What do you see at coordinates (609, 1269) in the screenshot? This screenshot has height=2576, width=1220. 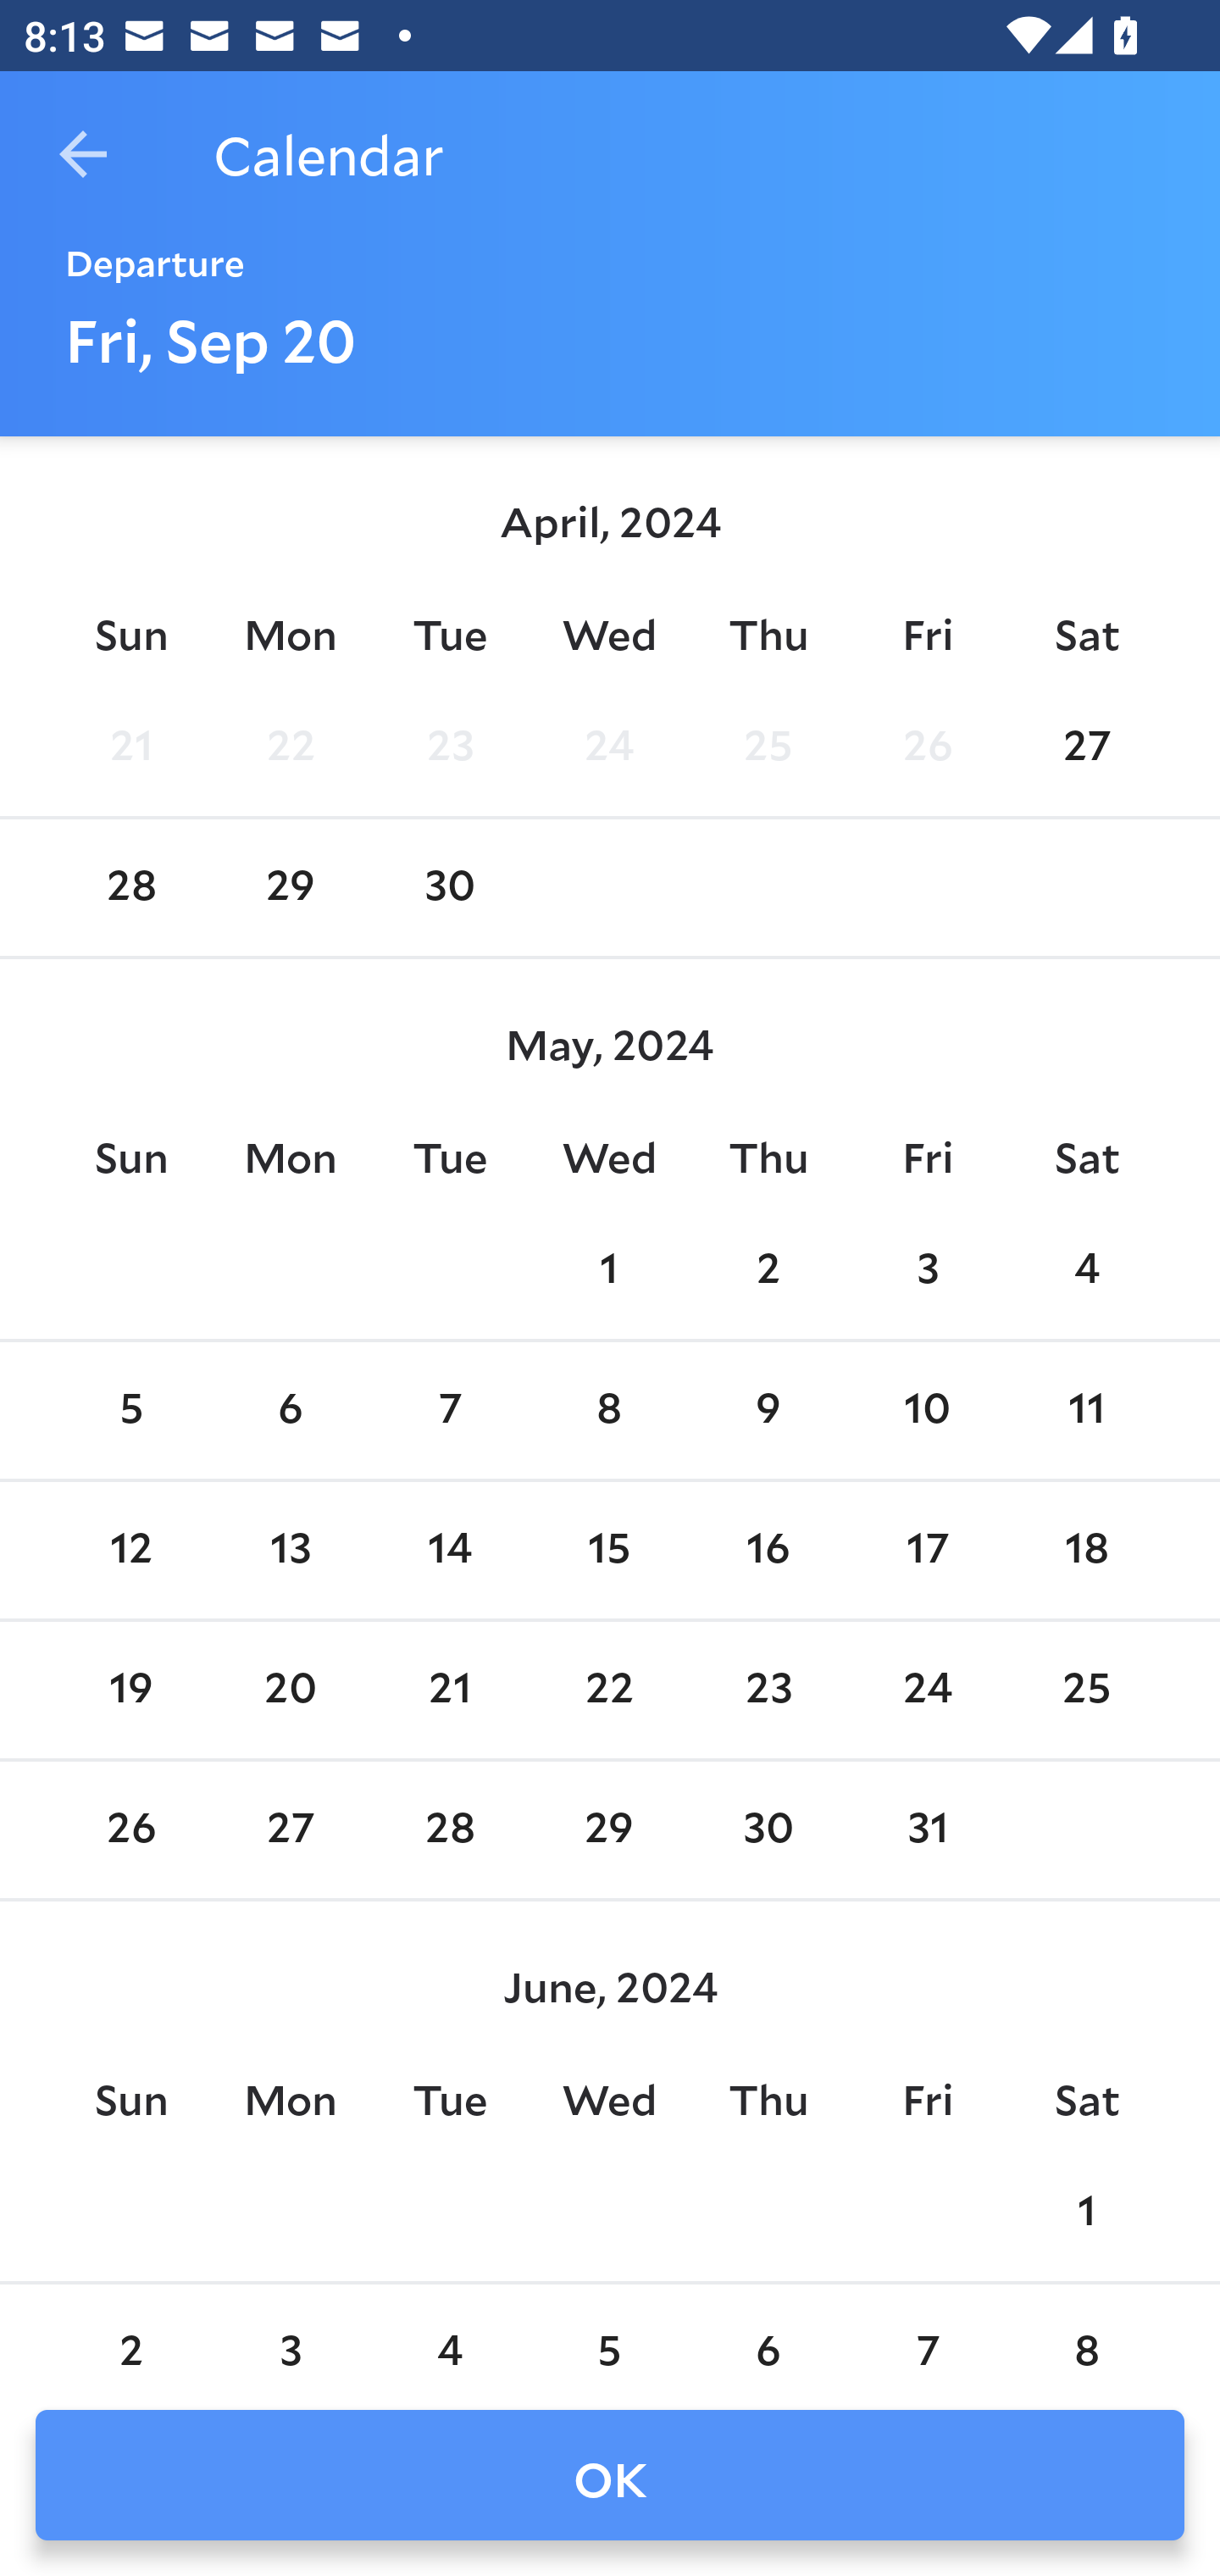 I see `1` at bounding box center [609, 1269].